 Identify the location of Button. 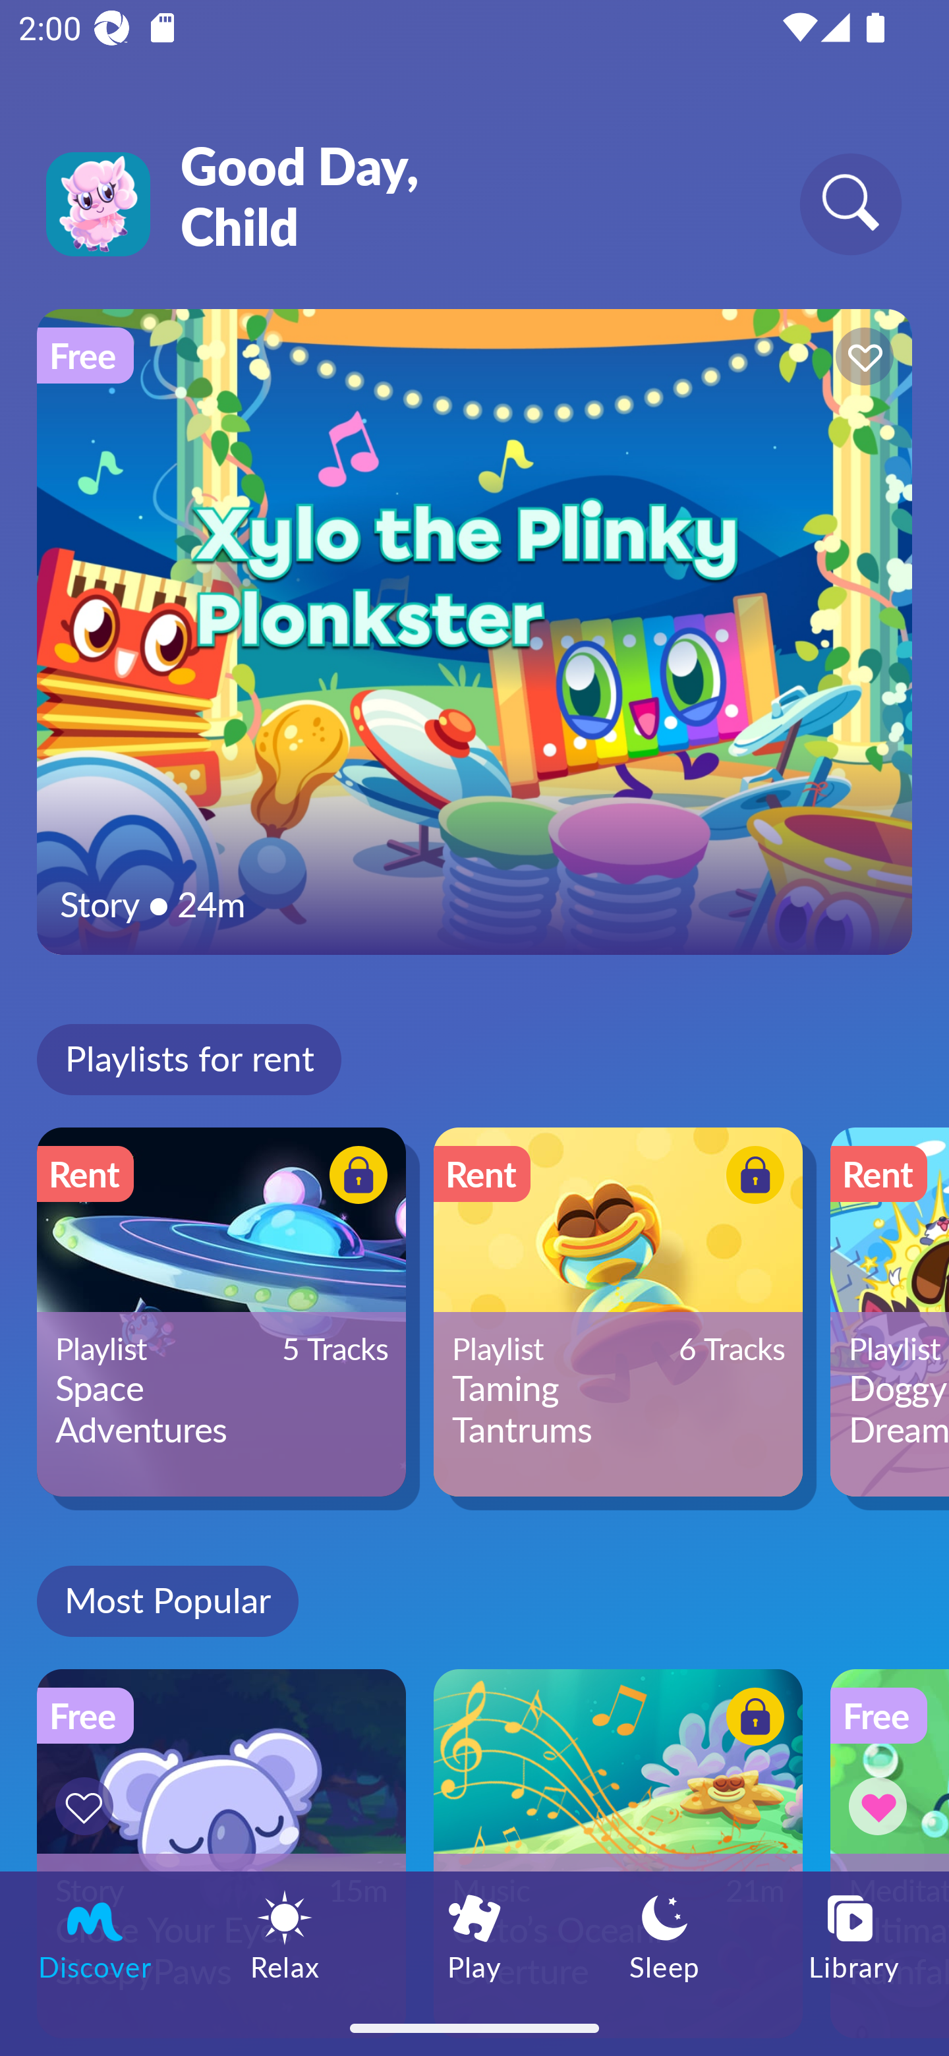
(355, 1178).